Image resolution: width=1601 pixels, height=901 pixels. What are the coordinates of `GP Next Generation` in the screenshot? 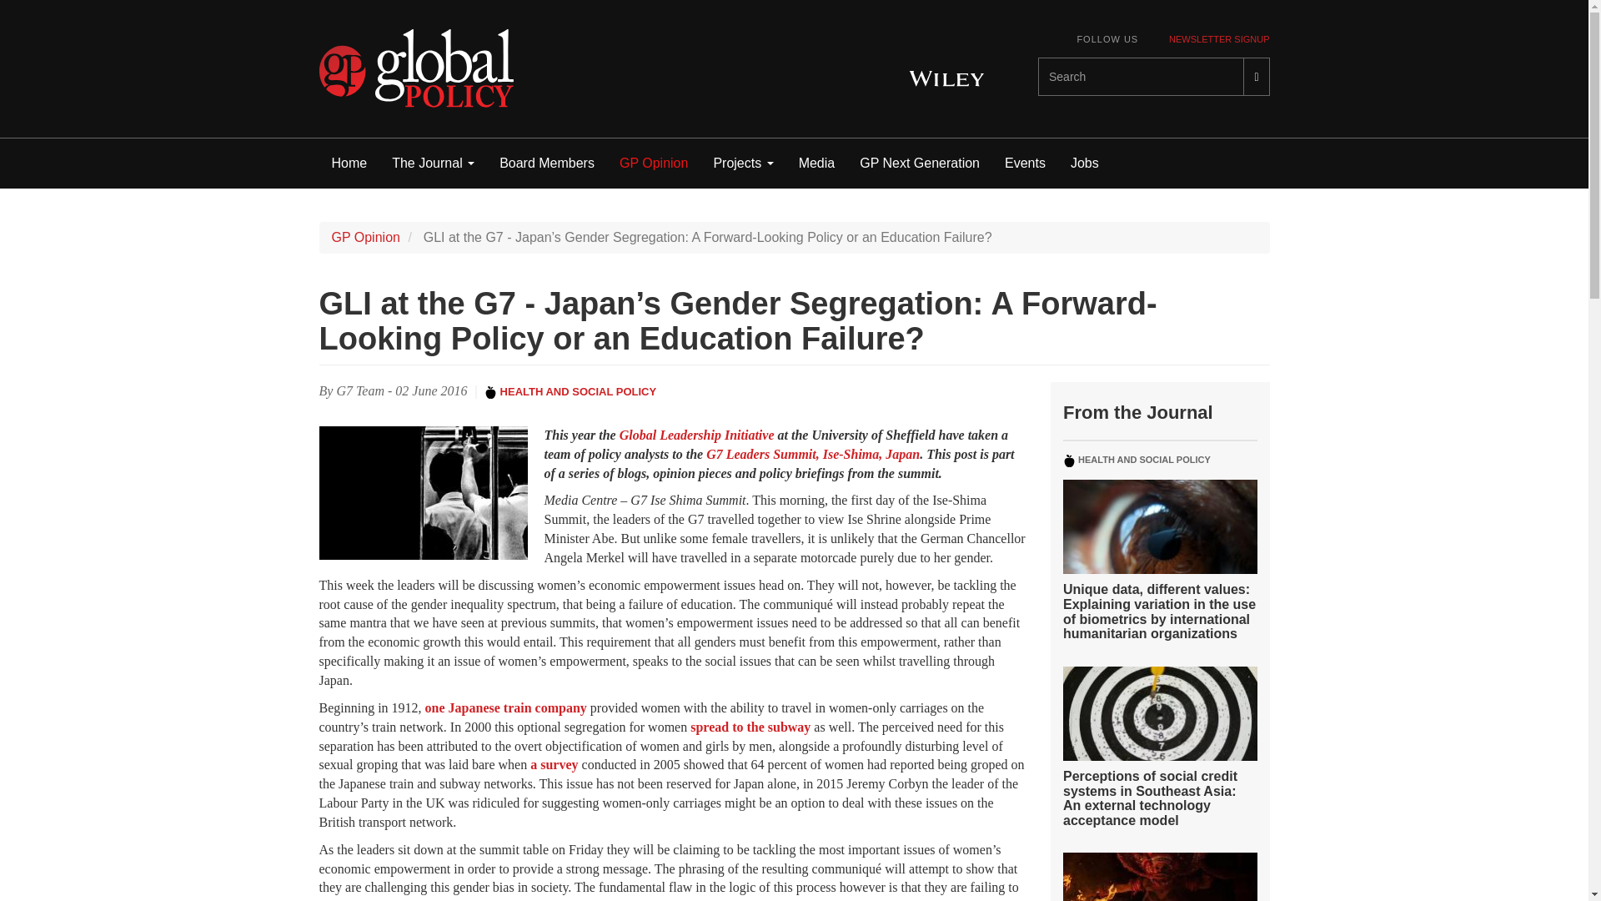 It's located at (919, 164).